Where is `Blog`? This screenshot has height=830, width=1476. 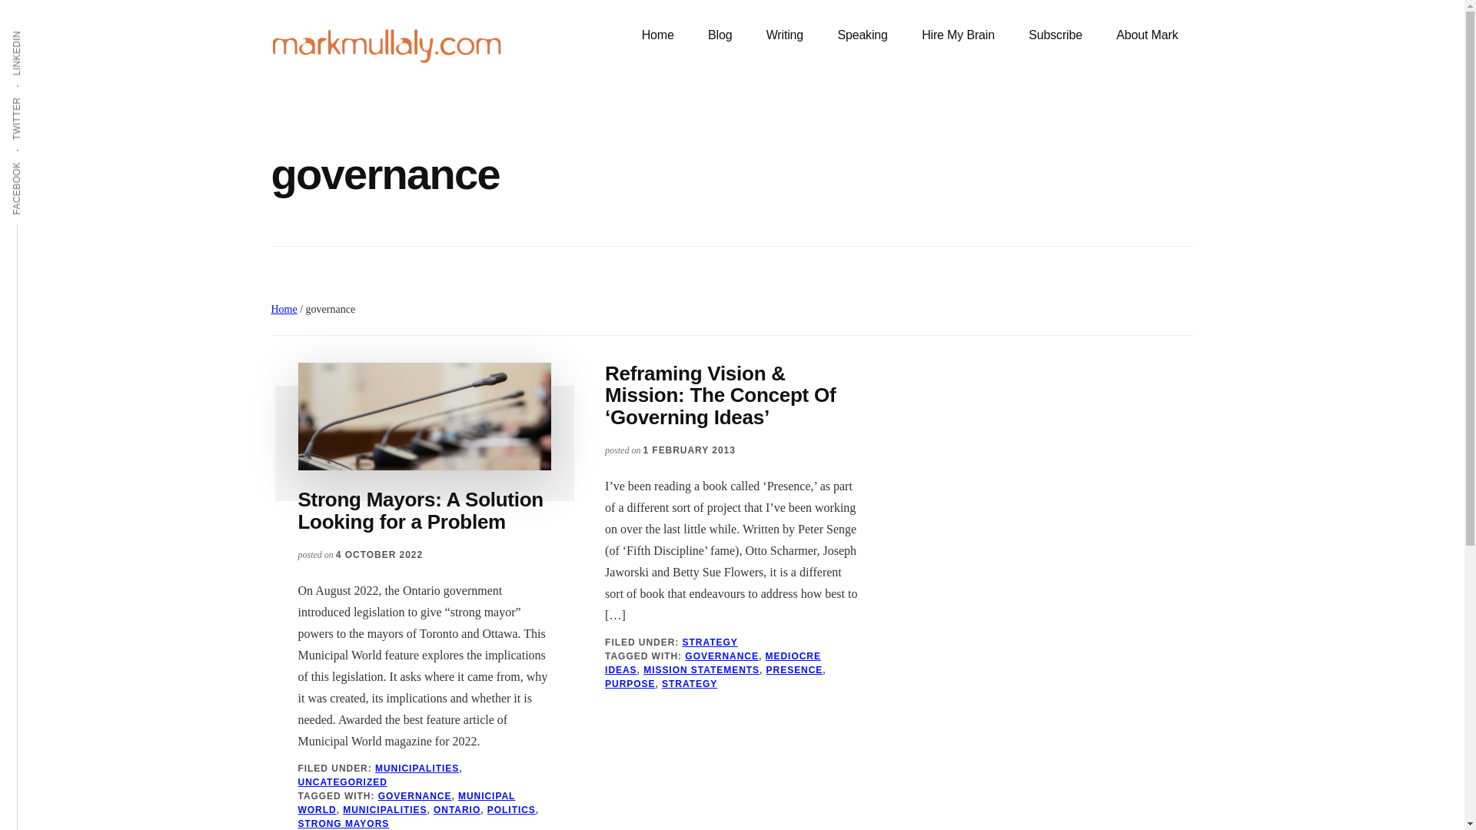 Blog is located at coordinates (720, 35).